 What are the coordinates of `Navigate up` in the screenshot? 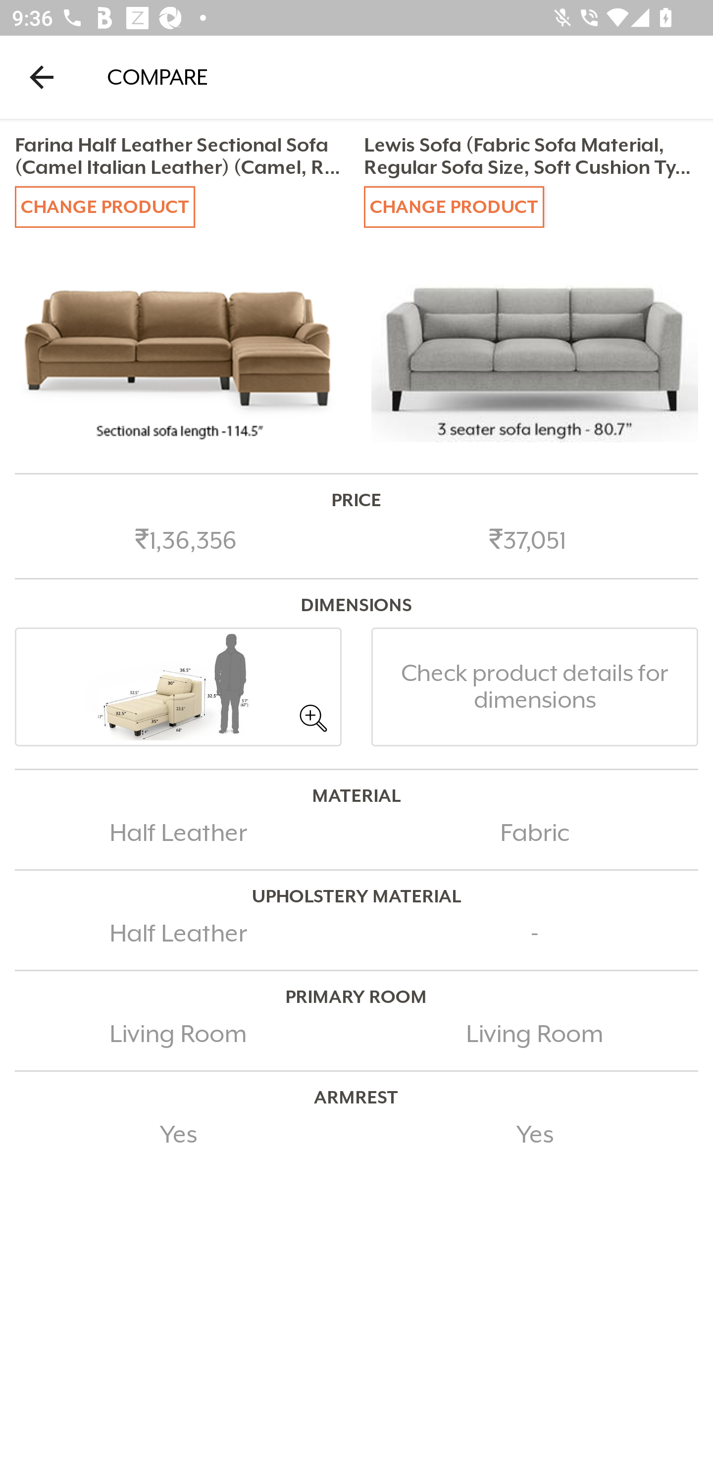 It's located at (42, 77).